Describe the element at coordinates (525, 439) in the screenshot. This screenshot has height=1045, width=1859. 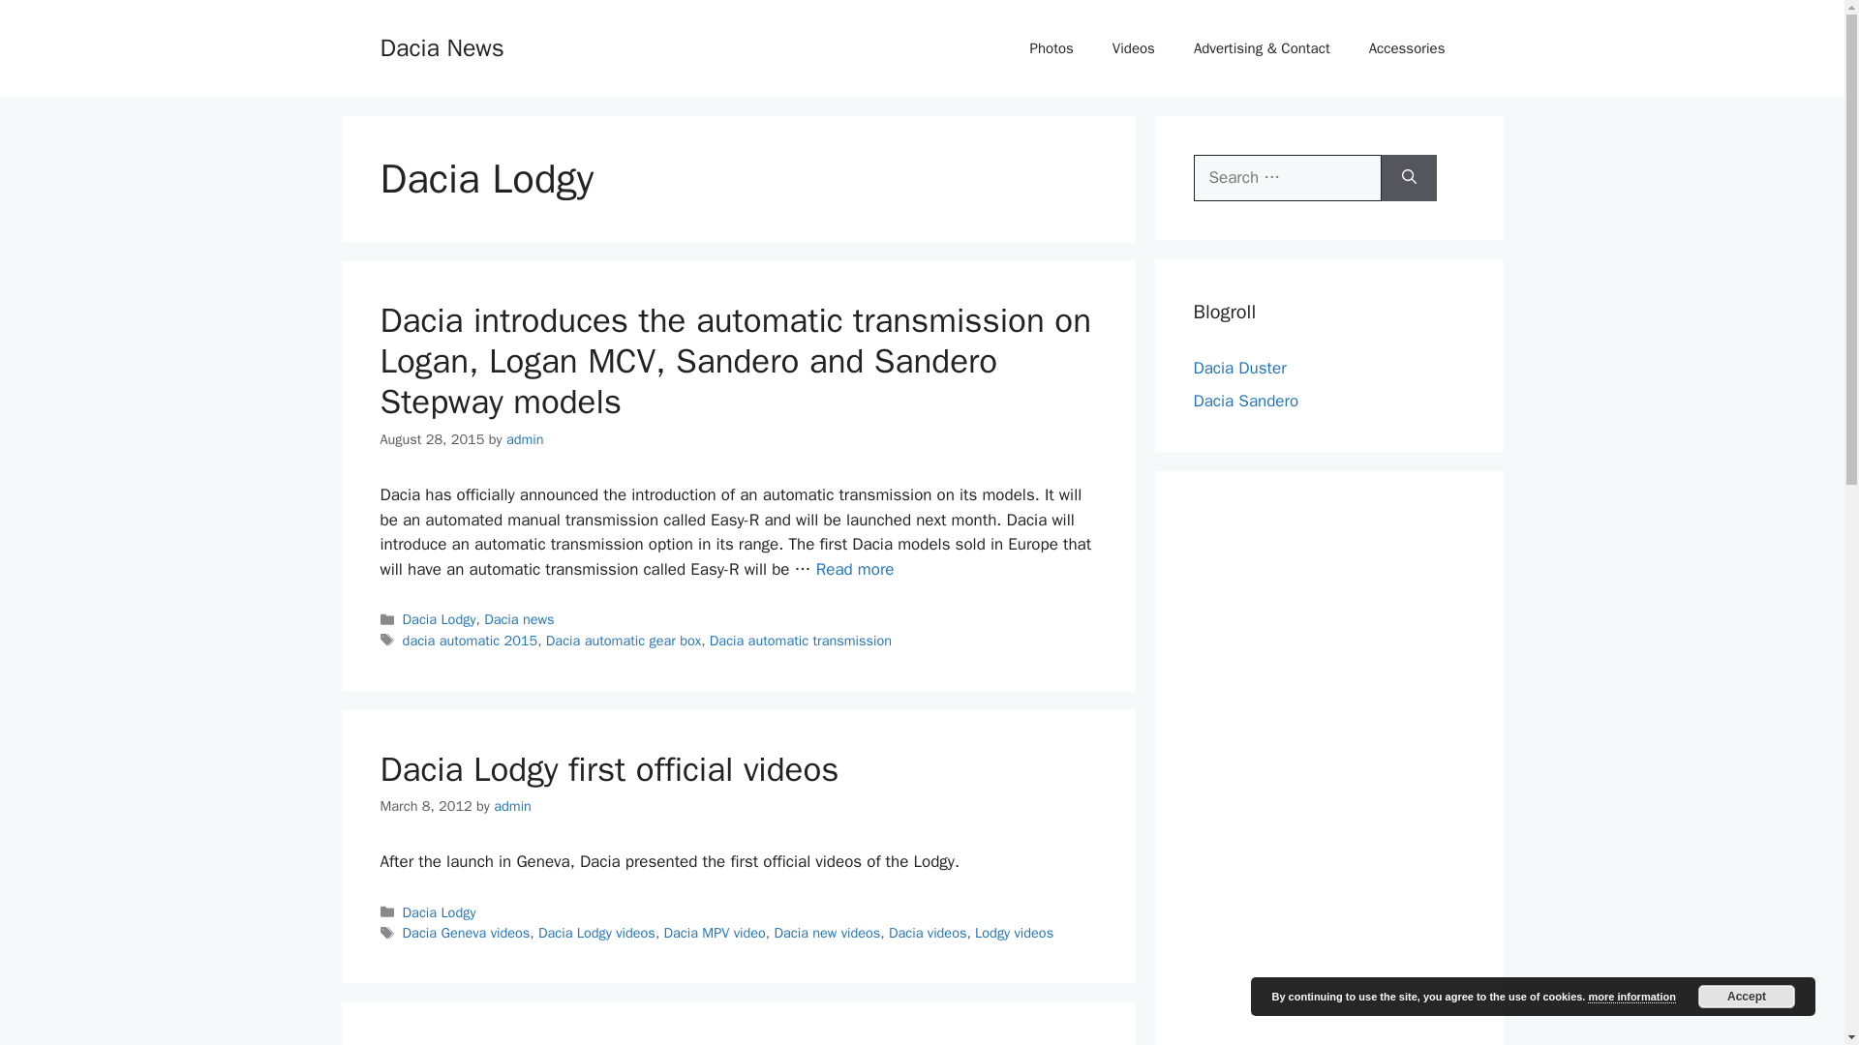
I see `View all posts by admin` at that location.